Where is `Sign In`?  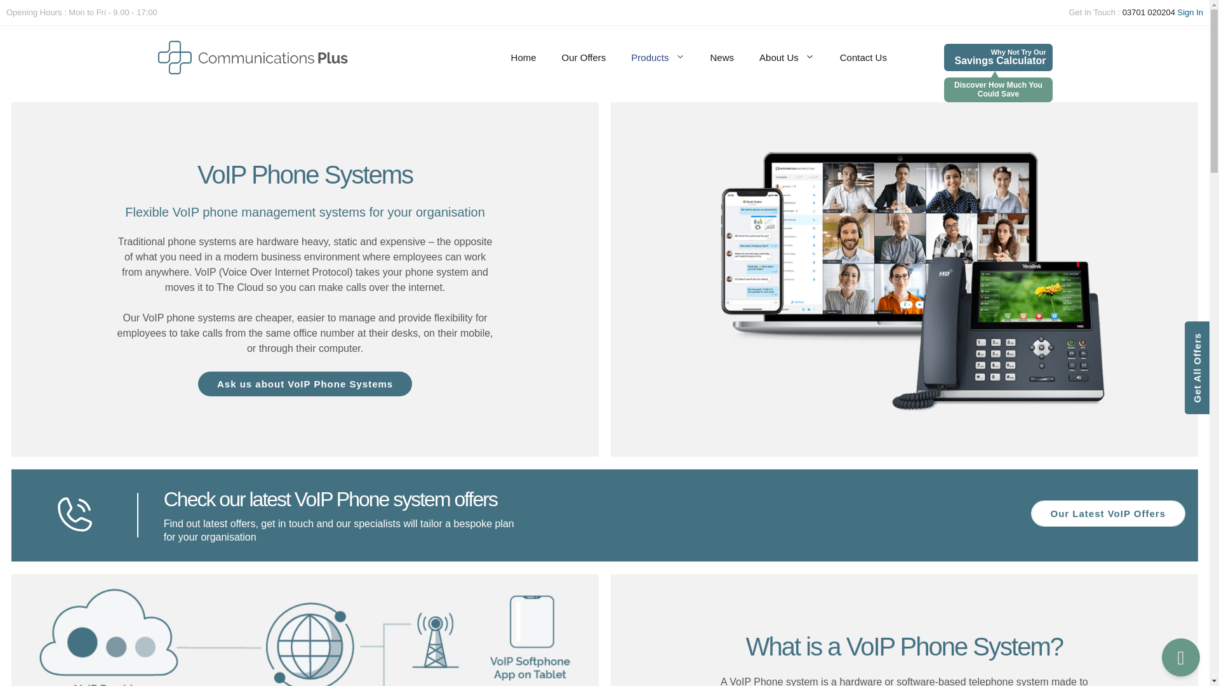 Sign In is located at coordinates (1190, 12).